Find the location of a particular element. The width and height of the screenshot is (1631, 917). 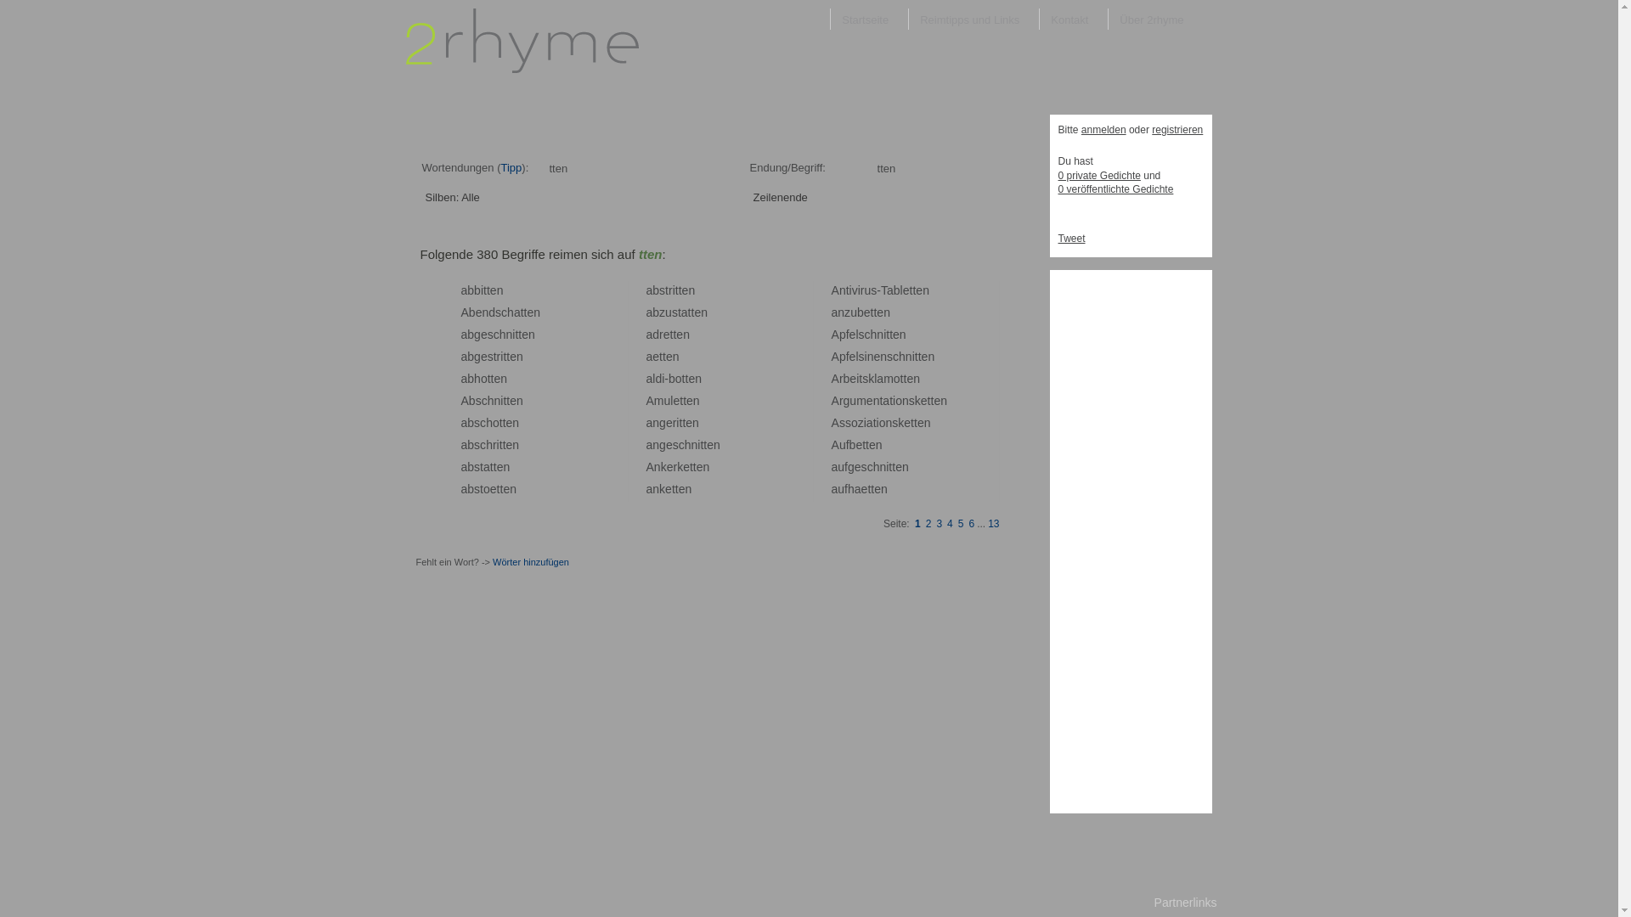

h is located at coordinates (877, 467).